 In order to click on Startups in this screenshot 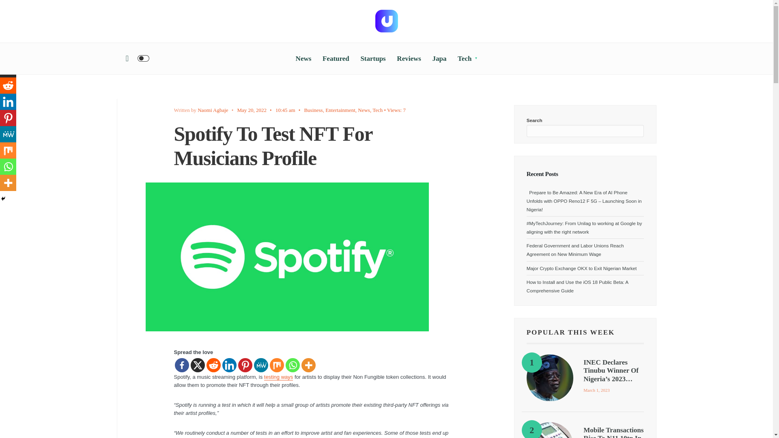, I will do `click(372, 58)`.